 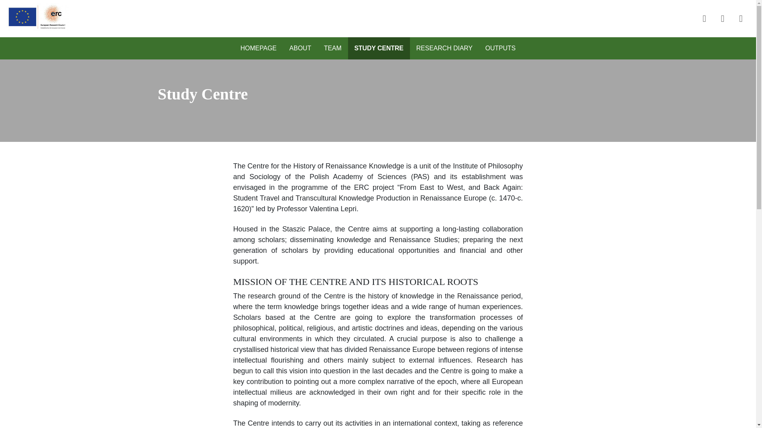 What do you see at coordinates (500, 48) in the screenshot?
I see `OUTPUTS` at bounding box center [500, 48].